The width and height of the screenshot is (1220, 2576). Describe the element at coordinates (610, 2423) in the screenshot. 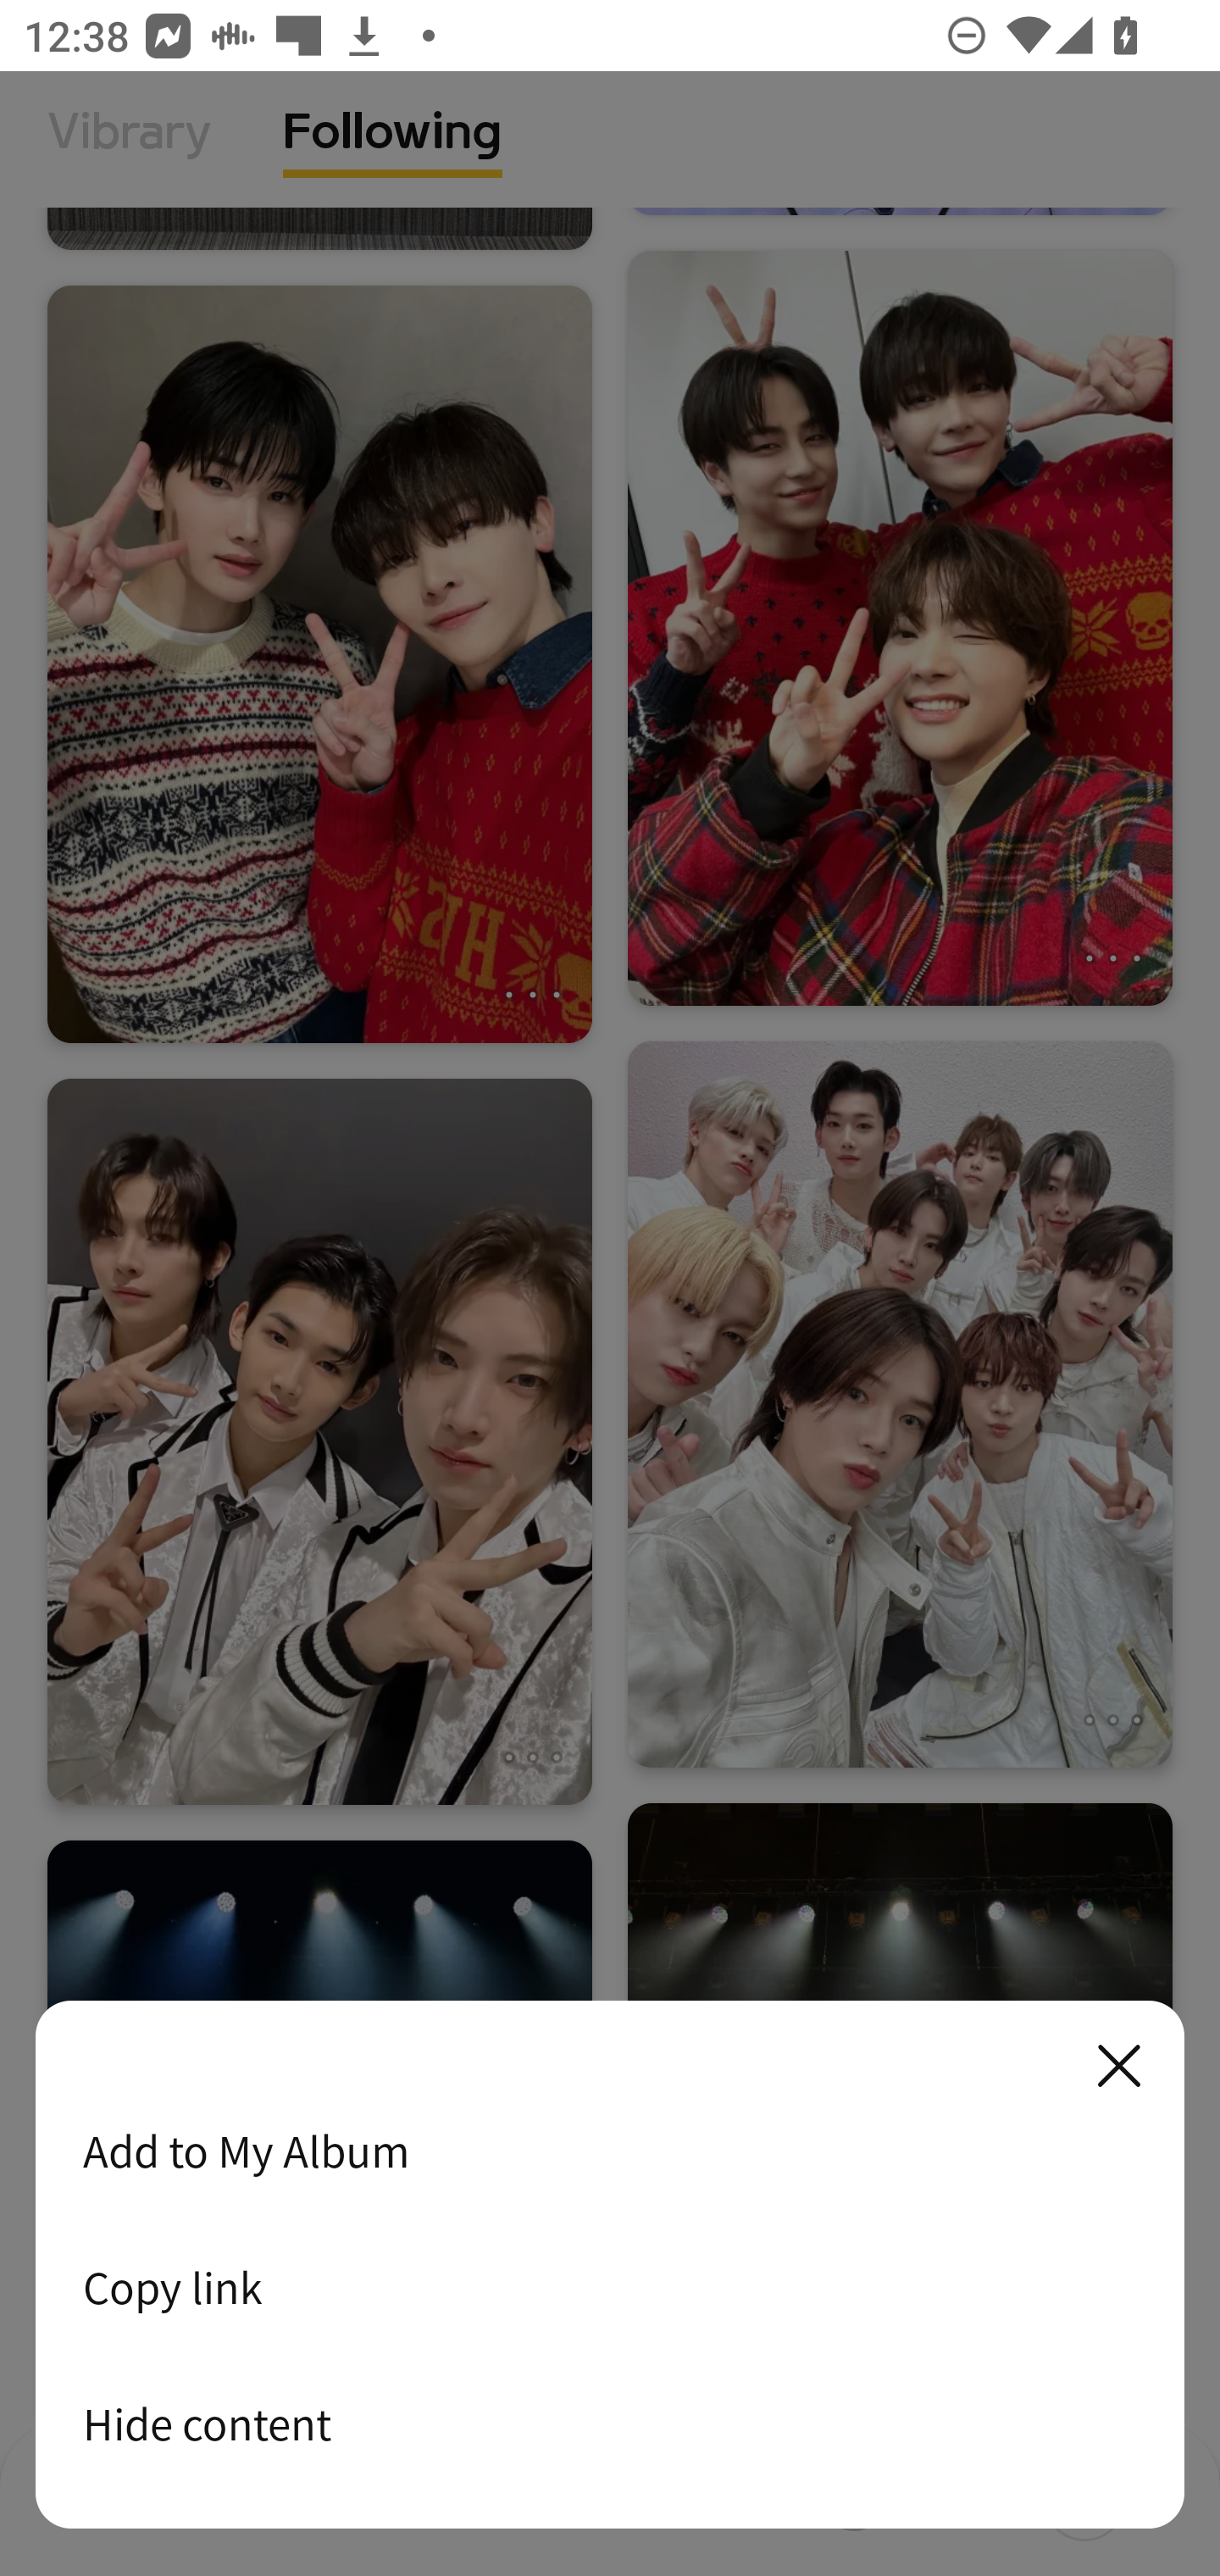

I see `Hide content` at that location.